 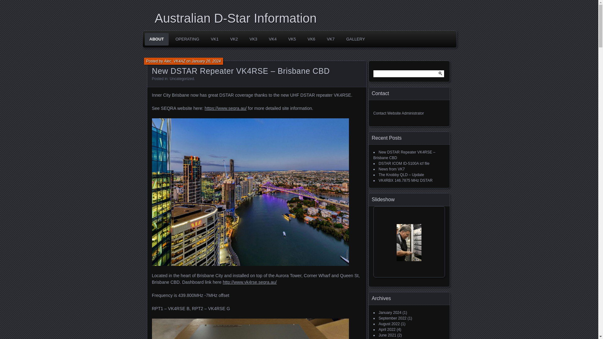 What do you see at coordinates (234, 39) in the screenshot?
I see `VK2` at bounding box center [234, 39].